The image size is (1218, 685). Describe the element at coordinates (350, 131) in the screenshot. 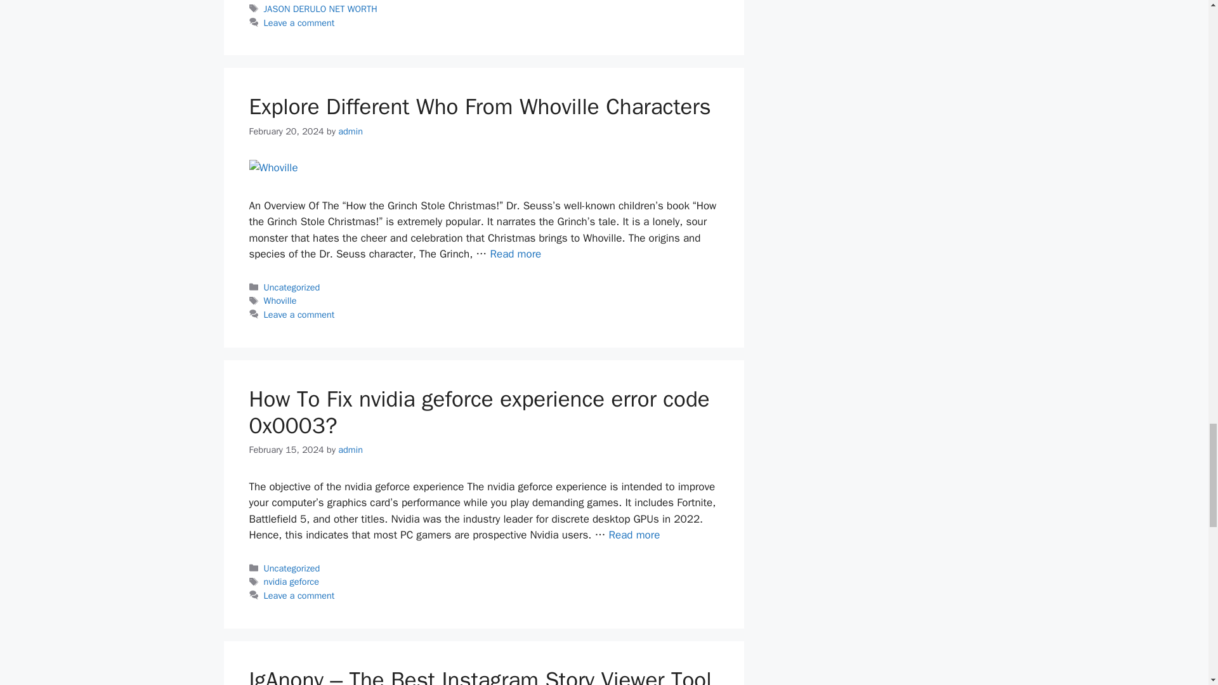

I see `View all posts by admin` at that location.